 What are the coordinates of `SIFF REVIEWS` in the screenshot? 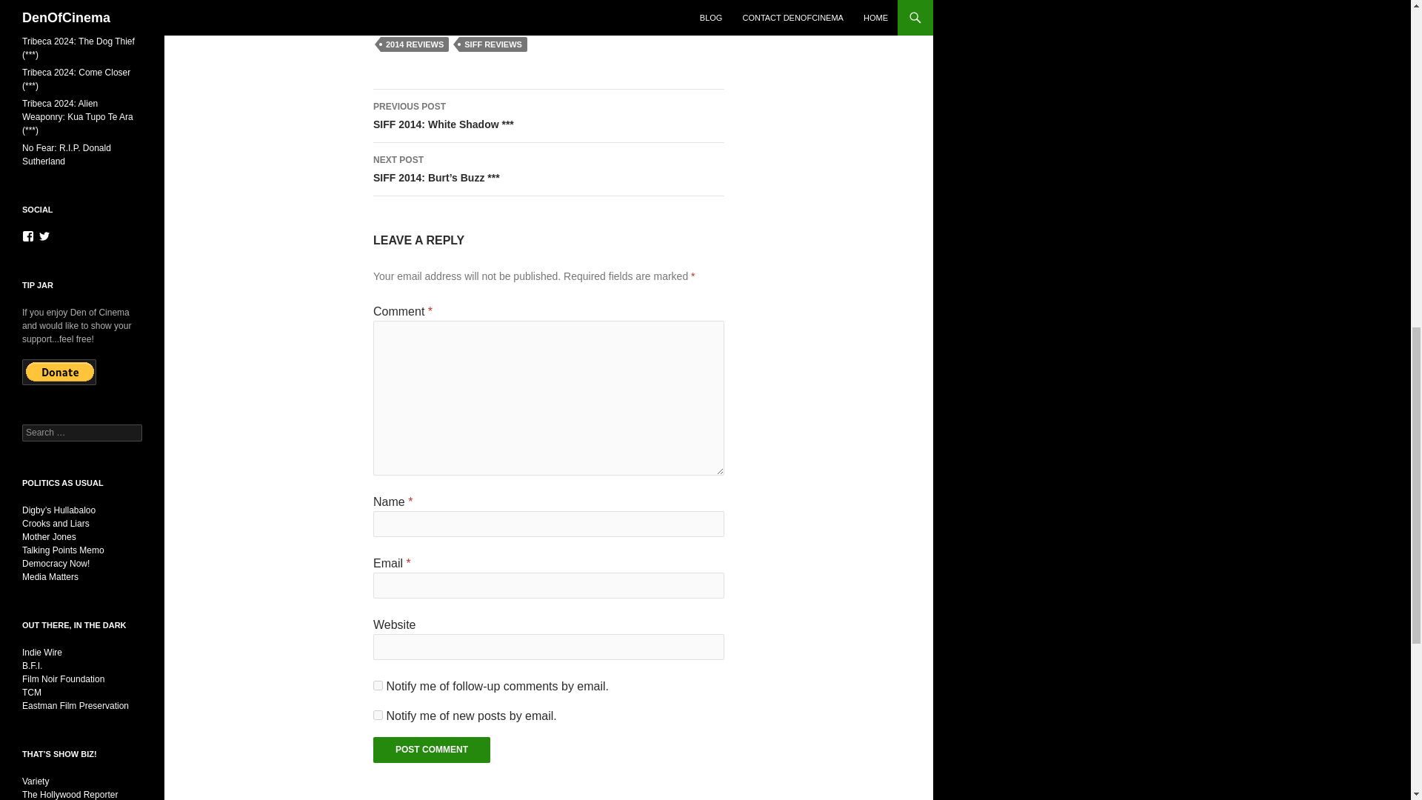 It's located at (493, 44).